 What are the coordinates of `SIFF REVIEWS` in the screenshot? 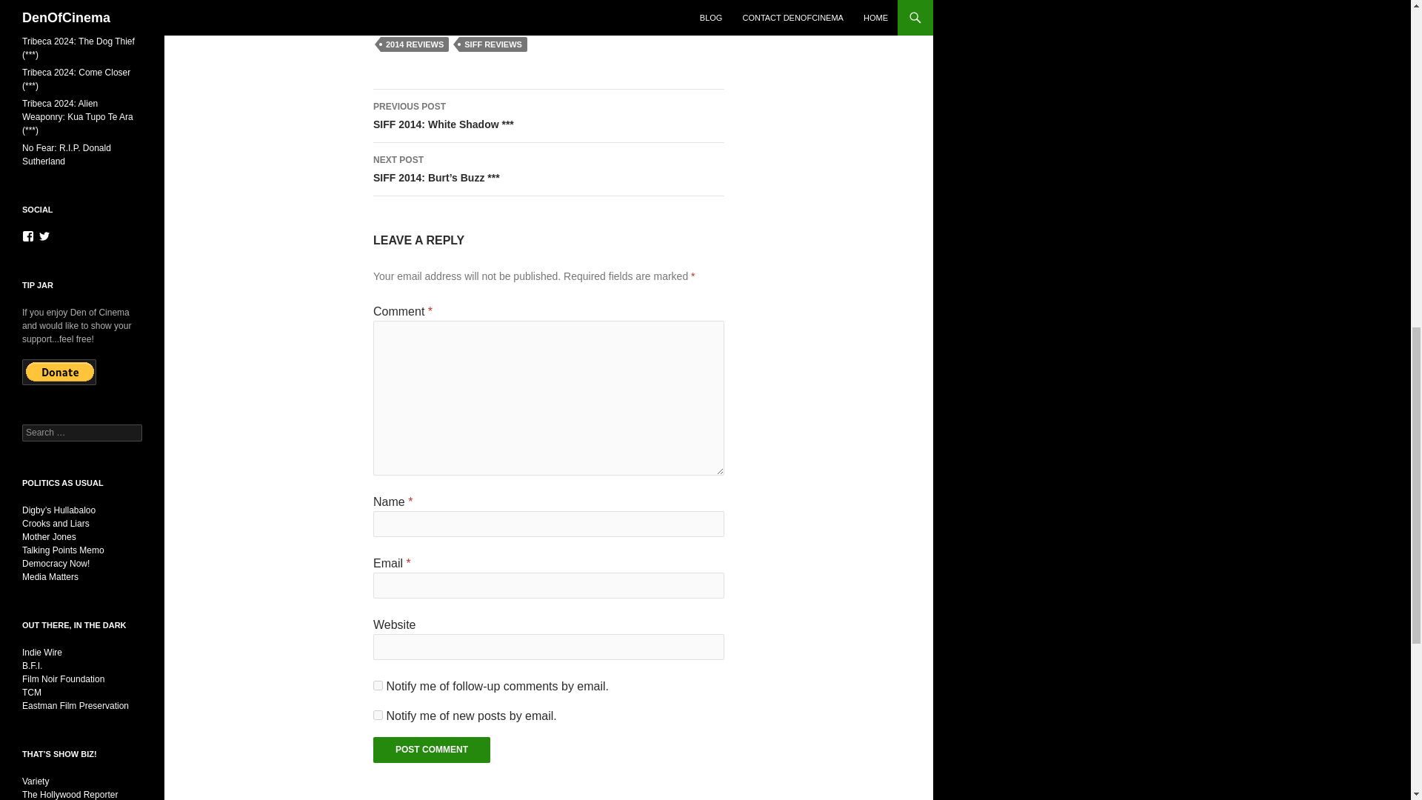 It's located at (493, 44).